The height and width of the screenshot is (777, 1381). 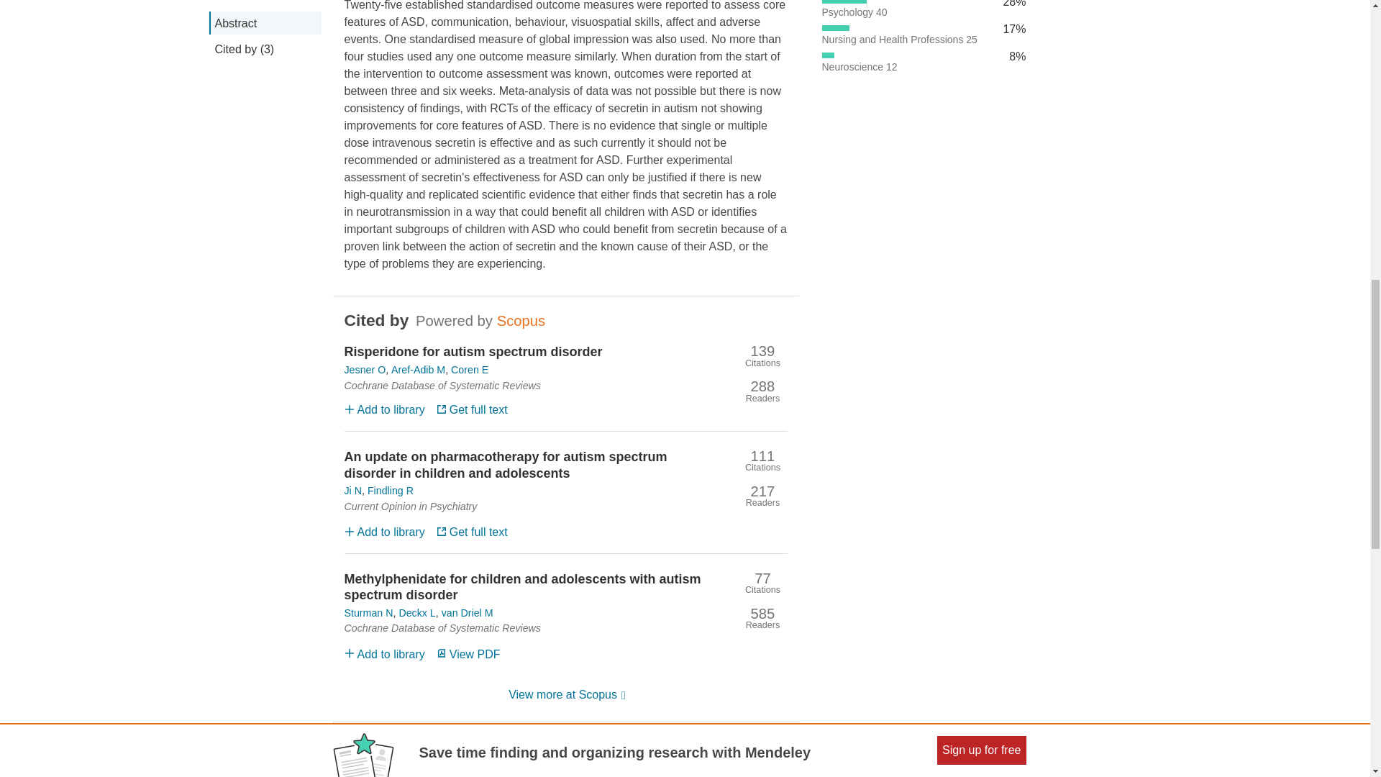 What do you see at coordinates (470, 369) in the screenshot?
I see `Coren E` at bounding box center [470, 369].